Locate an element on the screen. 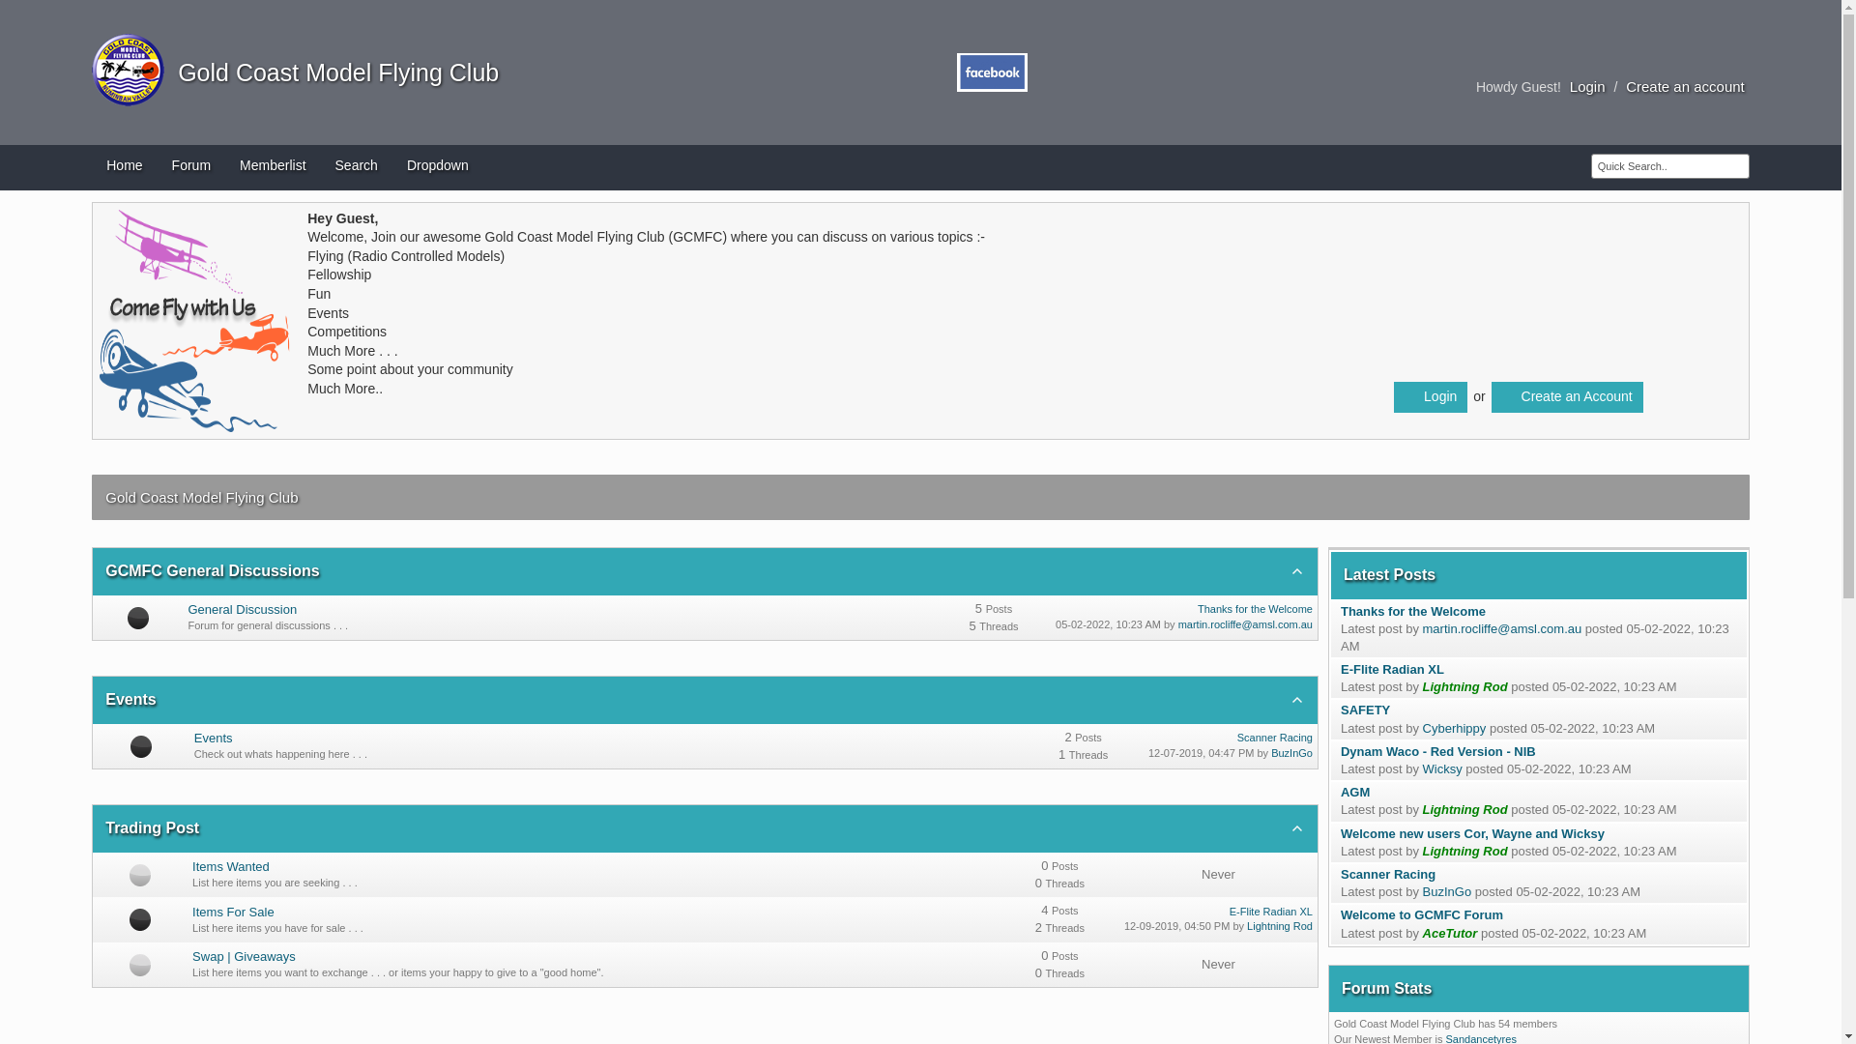 This screenshot has width=1856, height=1044. Create an account is located at coordinates (1686, 87).